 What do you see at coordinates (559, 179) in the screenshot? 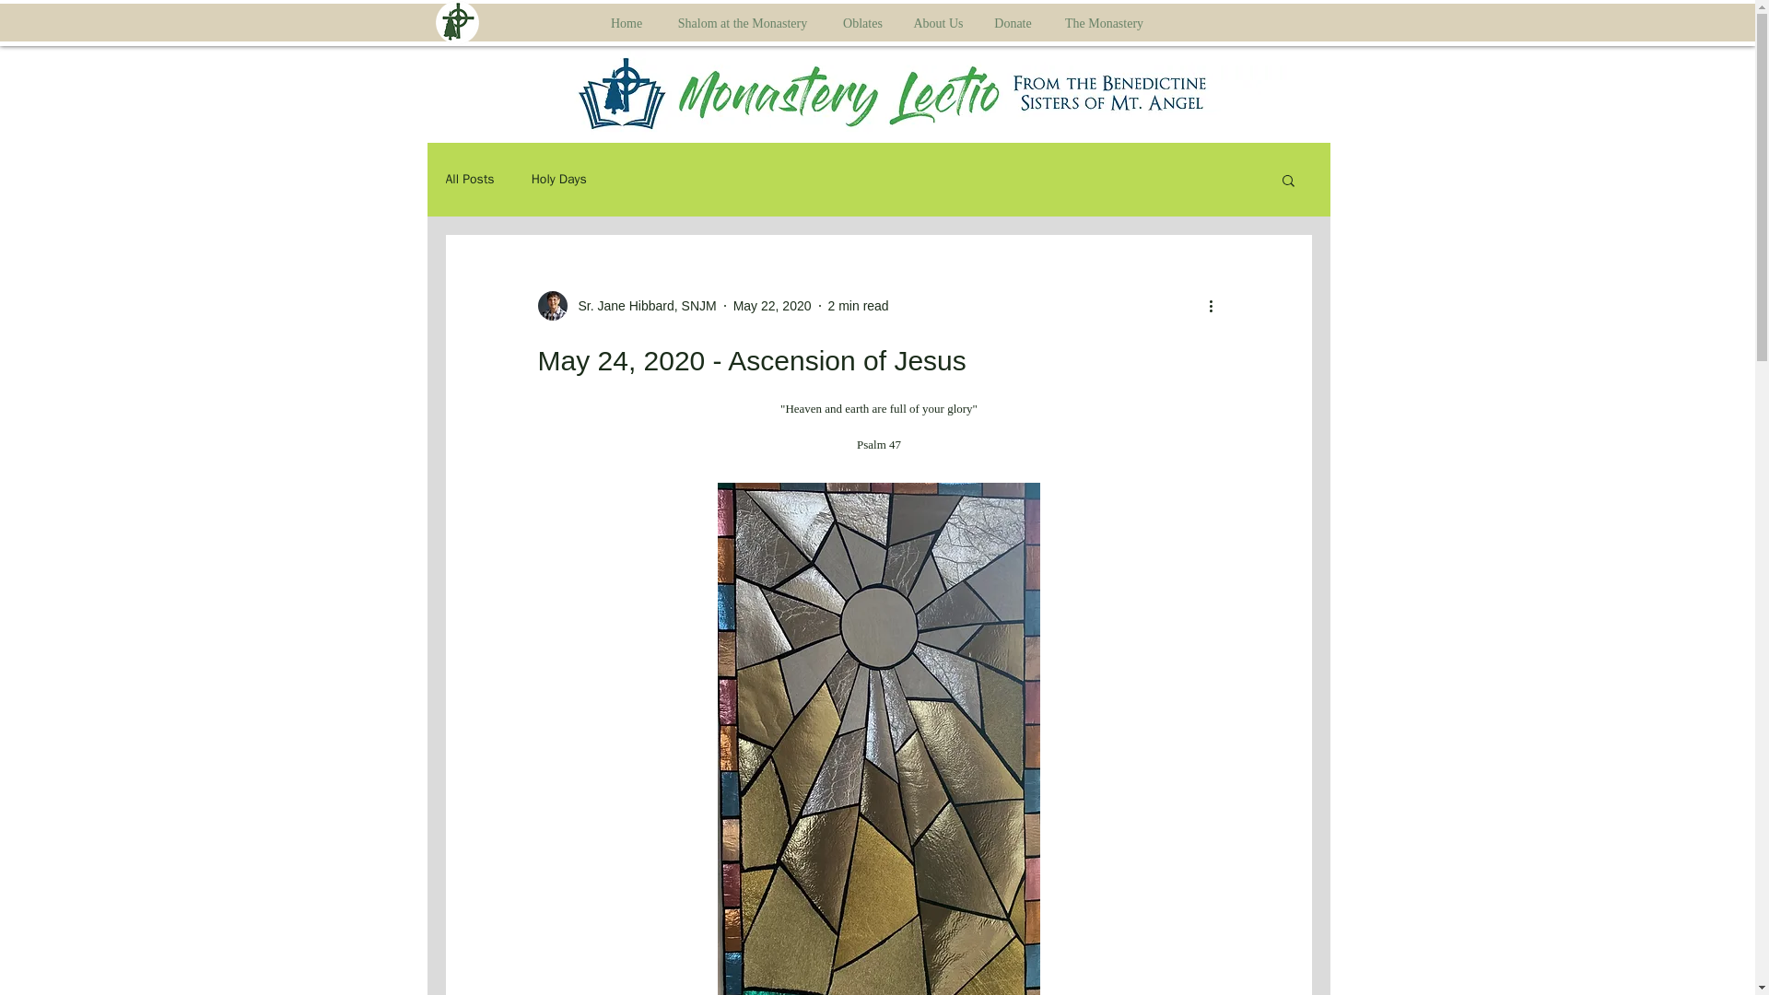
I see `Holy Days` at bounding box center [559, 179].